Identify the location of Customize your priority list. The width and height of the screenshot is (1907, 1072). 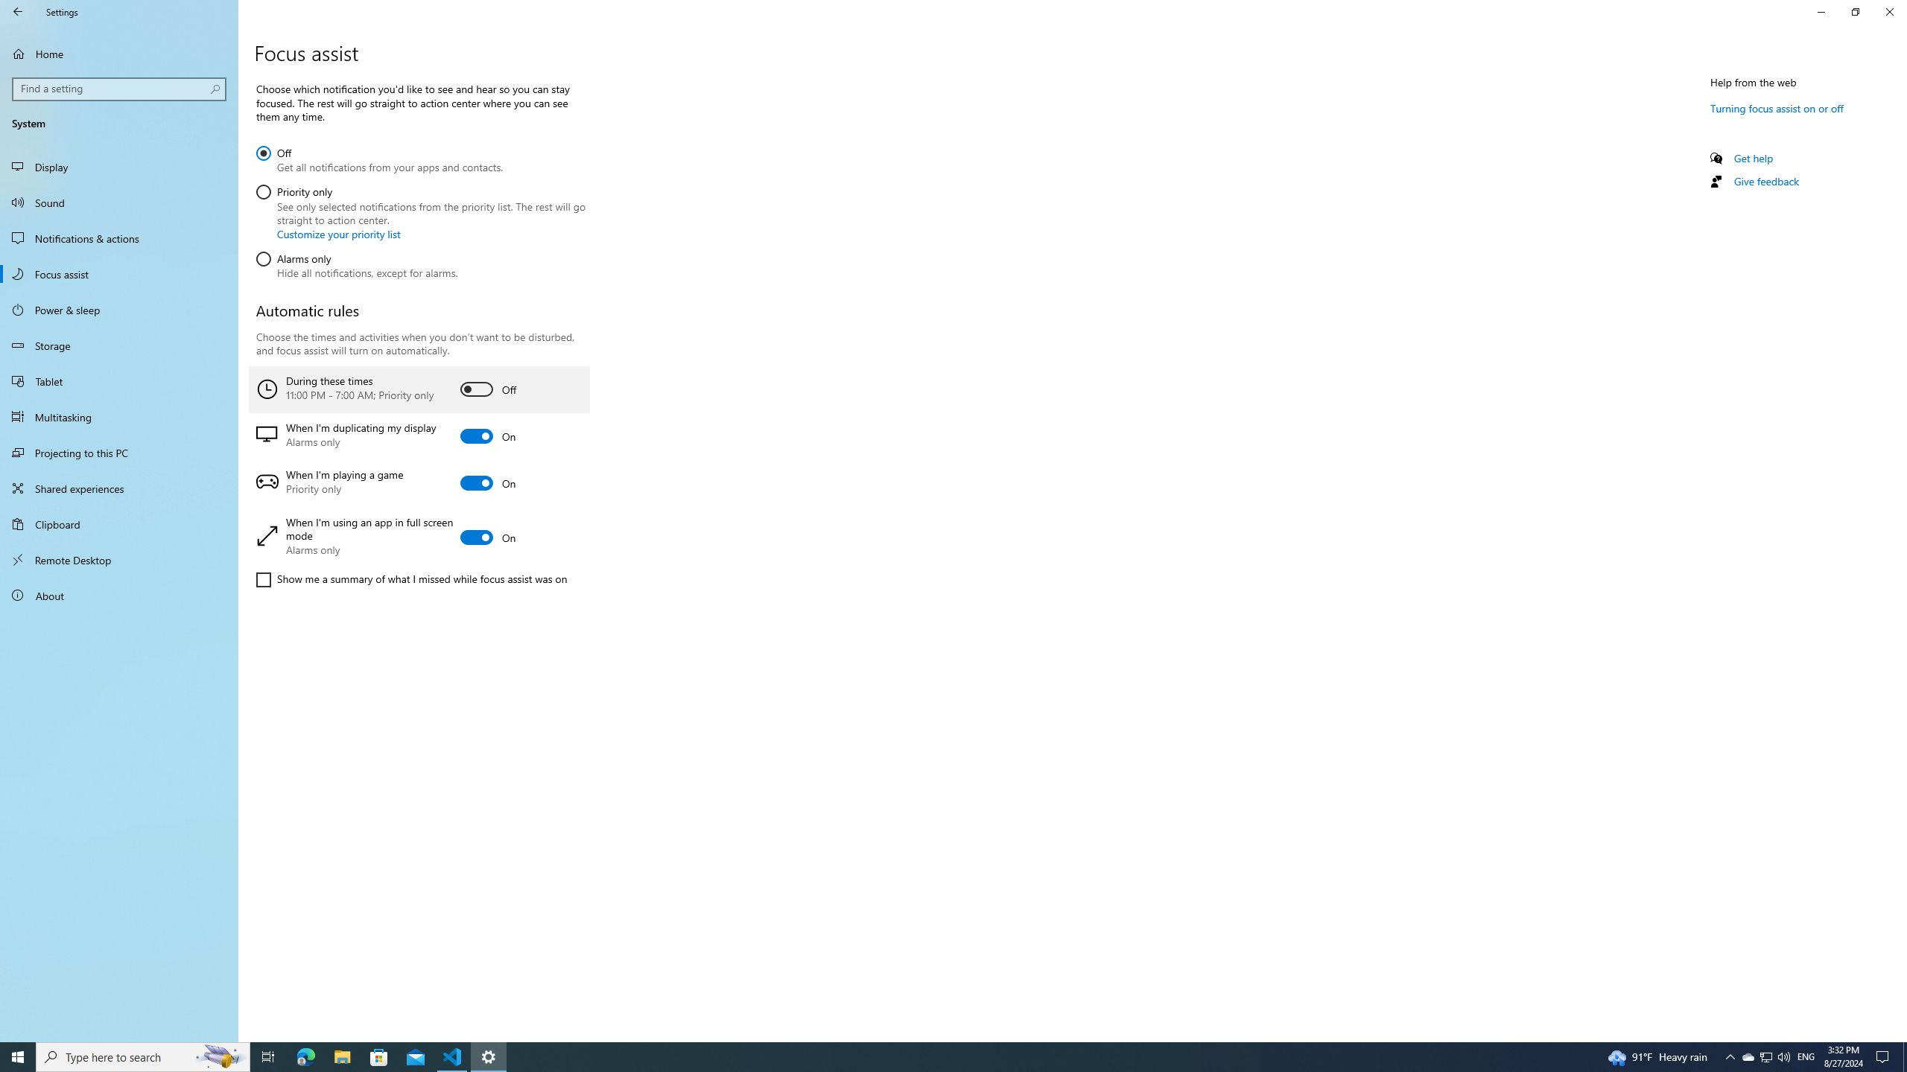
(1777, 108).